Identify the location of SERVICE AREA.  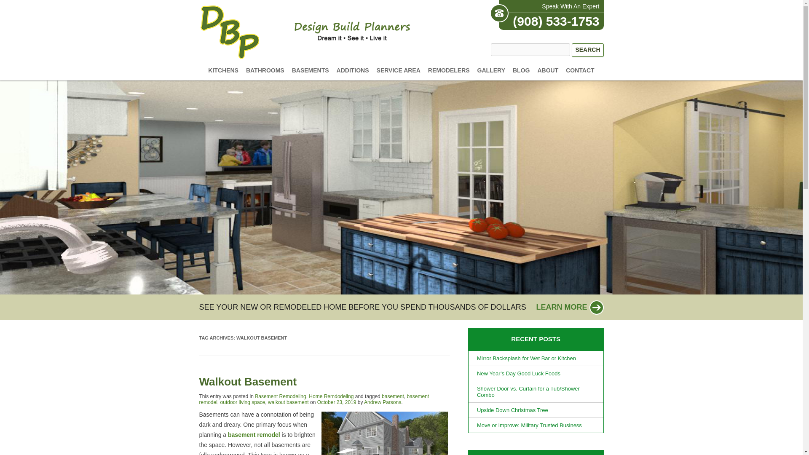
(399, 70).